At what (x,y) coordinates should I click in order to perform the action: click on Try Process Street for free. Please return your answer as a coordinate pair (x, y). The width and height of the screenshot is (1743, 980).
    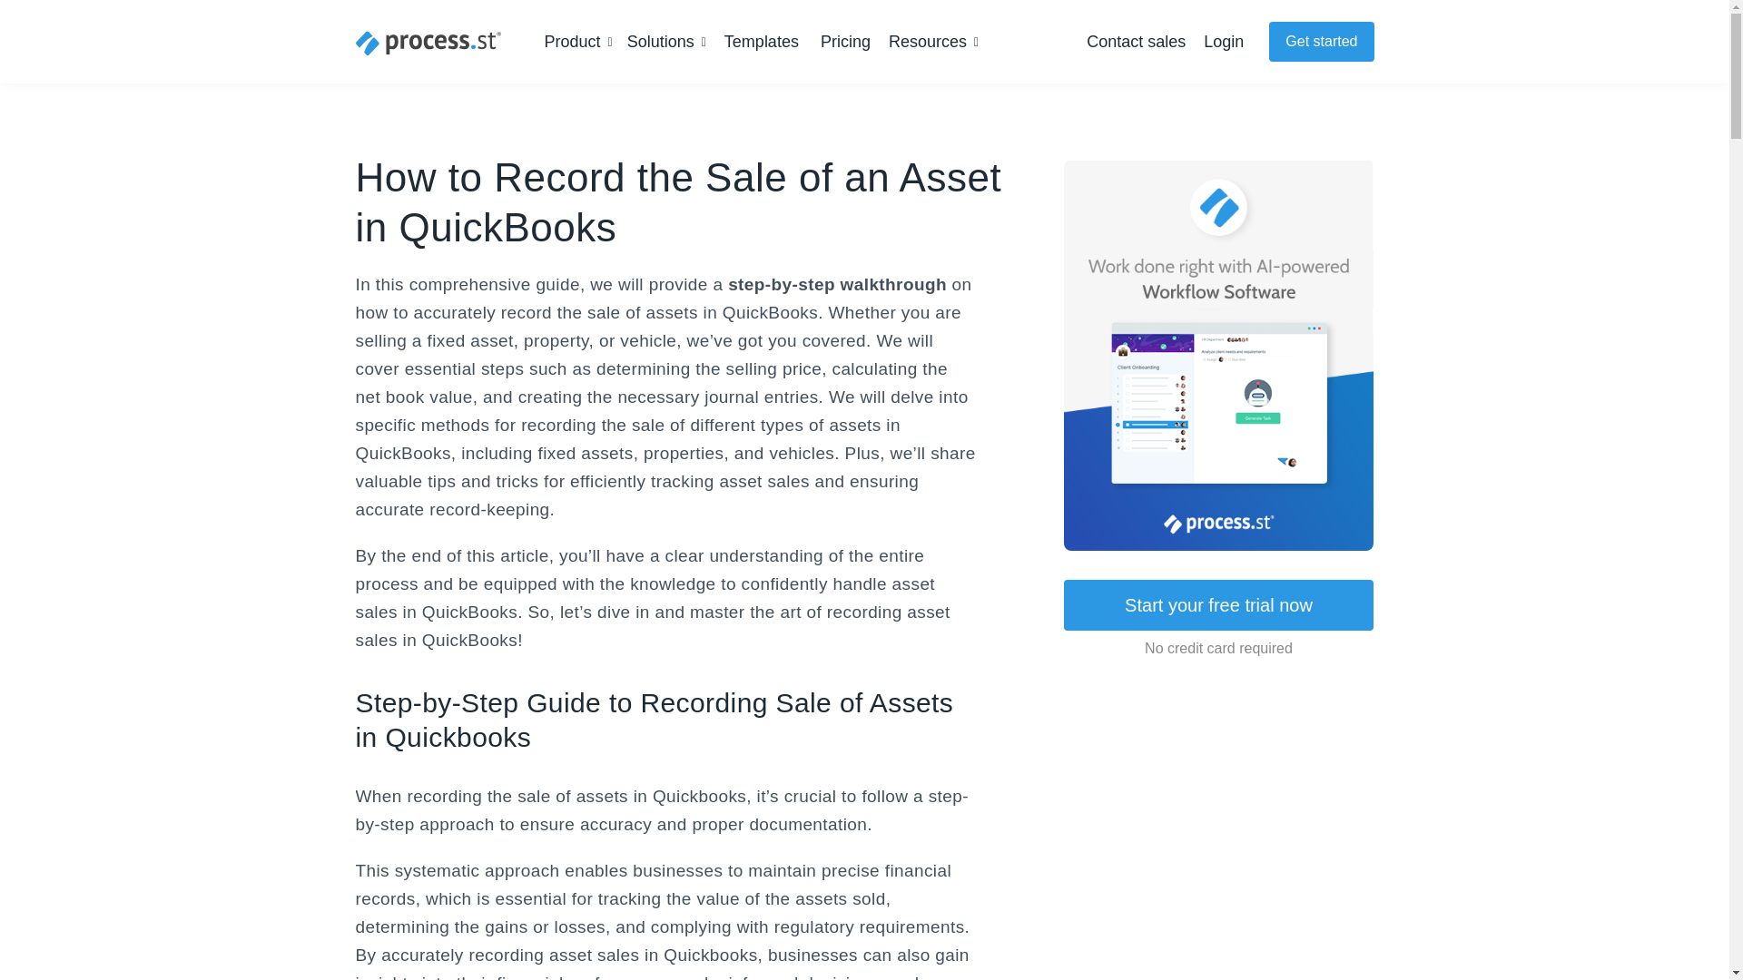
    Looking at the image, I should click on (1320, 42).